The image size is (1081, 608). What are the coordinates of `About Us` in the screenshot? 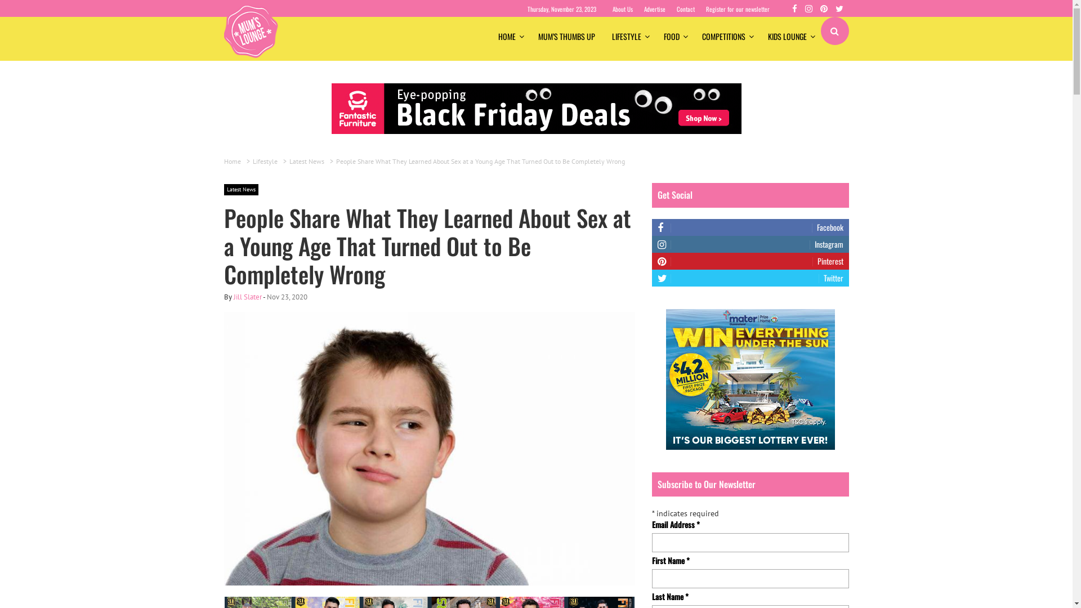 It's located at (623, 9).